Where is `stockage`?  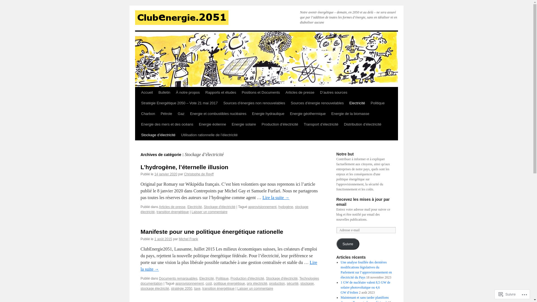 stockage is located at coordinates (307, 284).